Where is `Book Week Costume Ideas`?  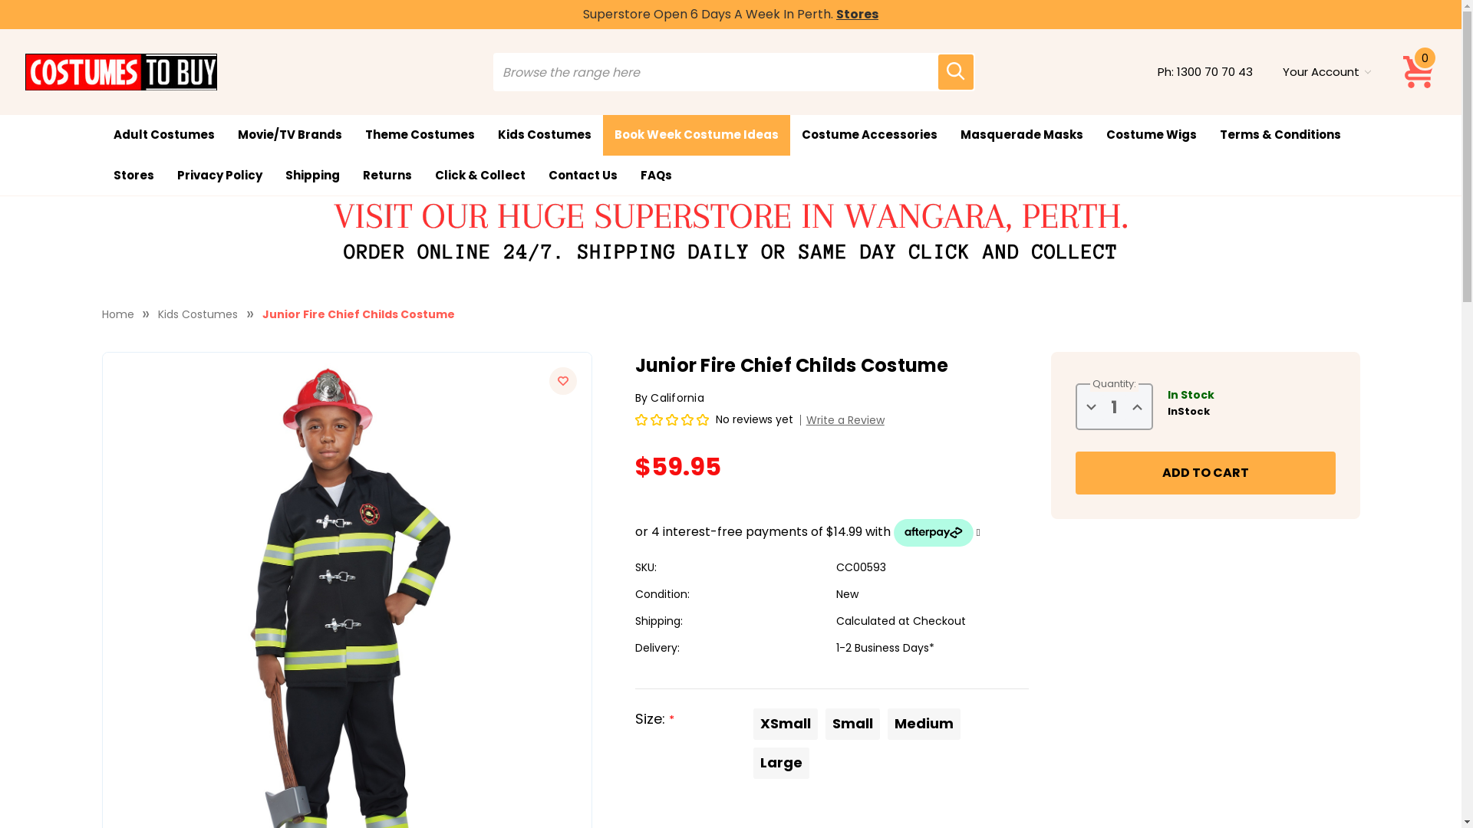
Book Week Costume Ideas is located at coordinates (697, 135).